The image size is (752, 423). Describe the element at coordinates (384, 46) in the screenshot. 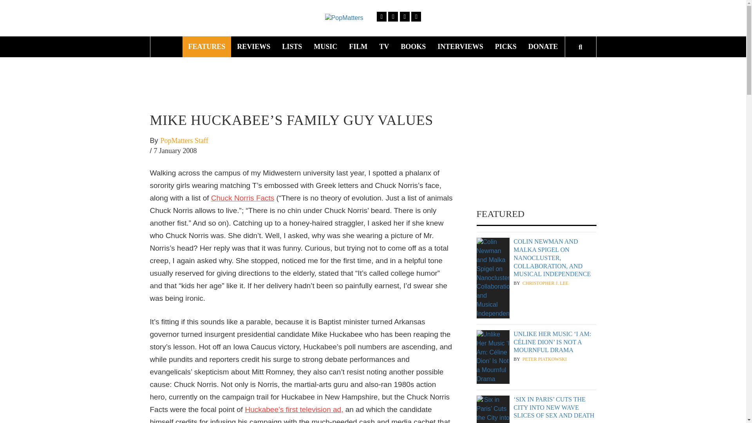

I see `TV` at that location.